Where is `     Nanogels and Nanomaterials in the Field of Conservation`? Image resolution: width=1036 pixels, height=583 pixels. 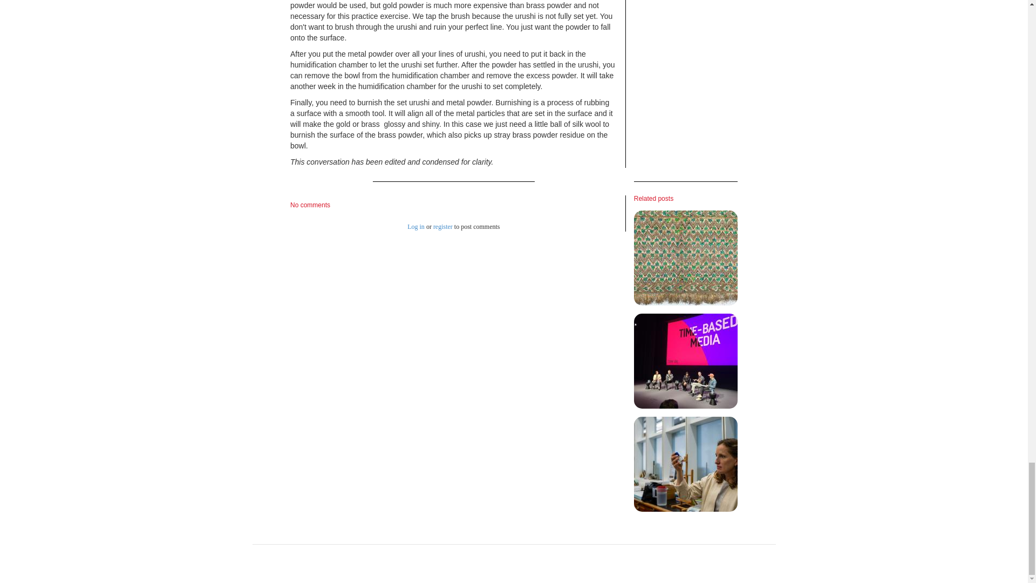      Nanogels and Nanomaterials in the Field of Conservation is located at coordinates (686, 464).